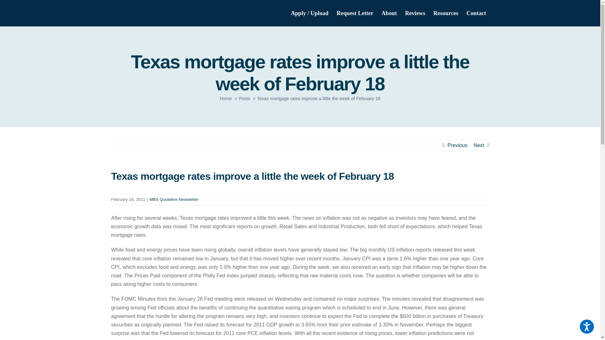 The image size is (605, 340). Describe the element at coordinates (245, 98) in the screenshot. I see `Posts` at that location.